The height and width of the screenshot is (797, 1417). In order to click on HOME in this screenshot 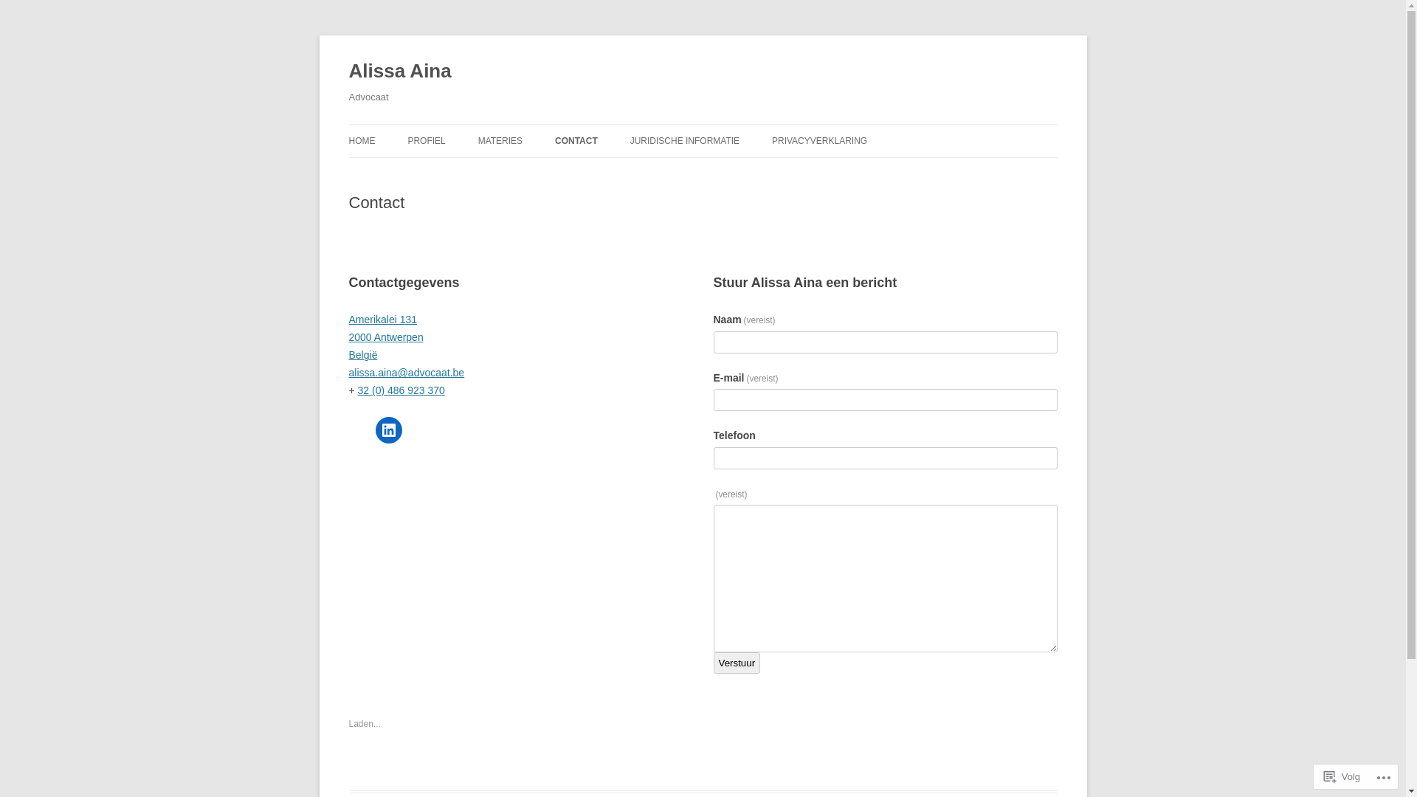, I will do `click(362, 141)`.